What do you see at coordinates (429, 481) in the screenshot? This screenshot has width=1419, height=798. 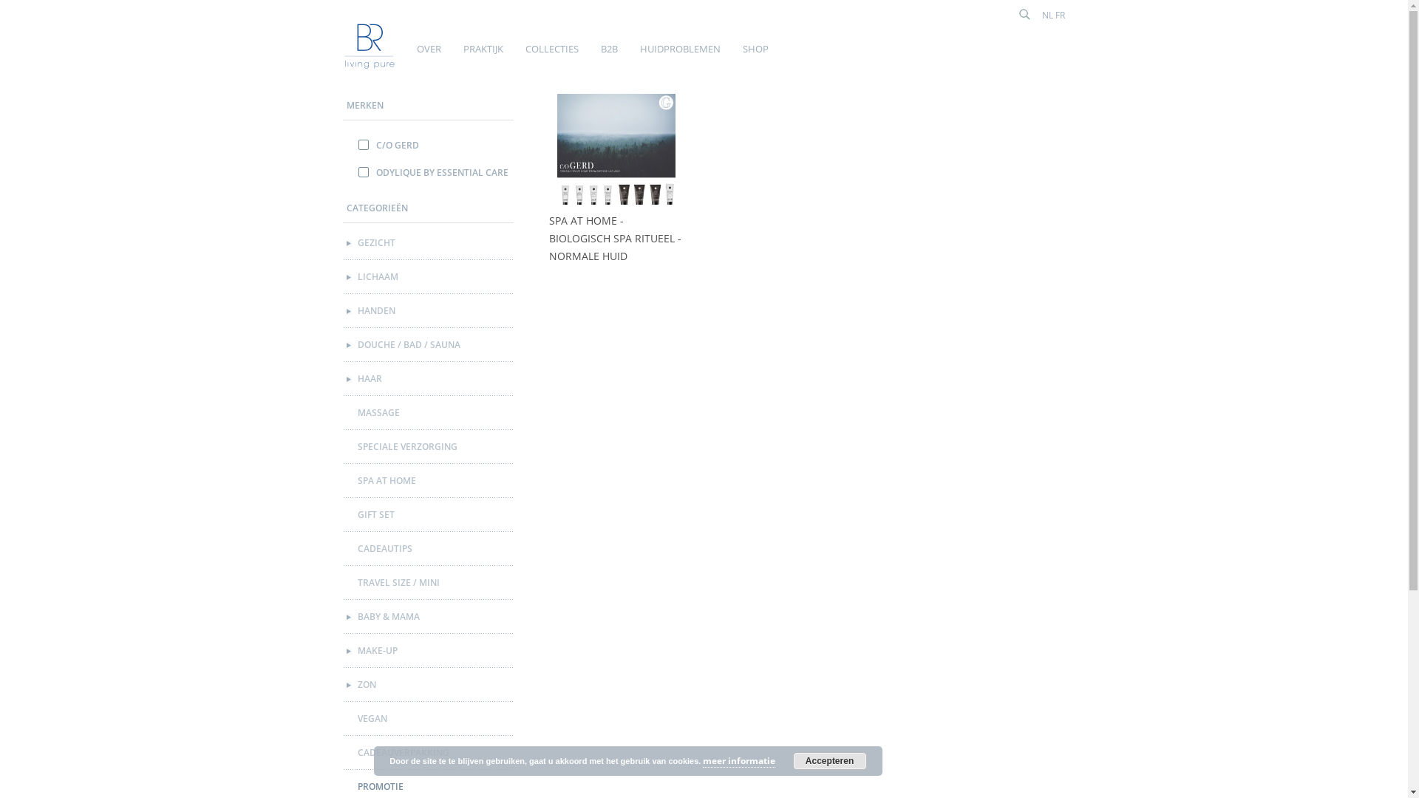 I see `SPA AT HOME` at bounding box center [429, 481].